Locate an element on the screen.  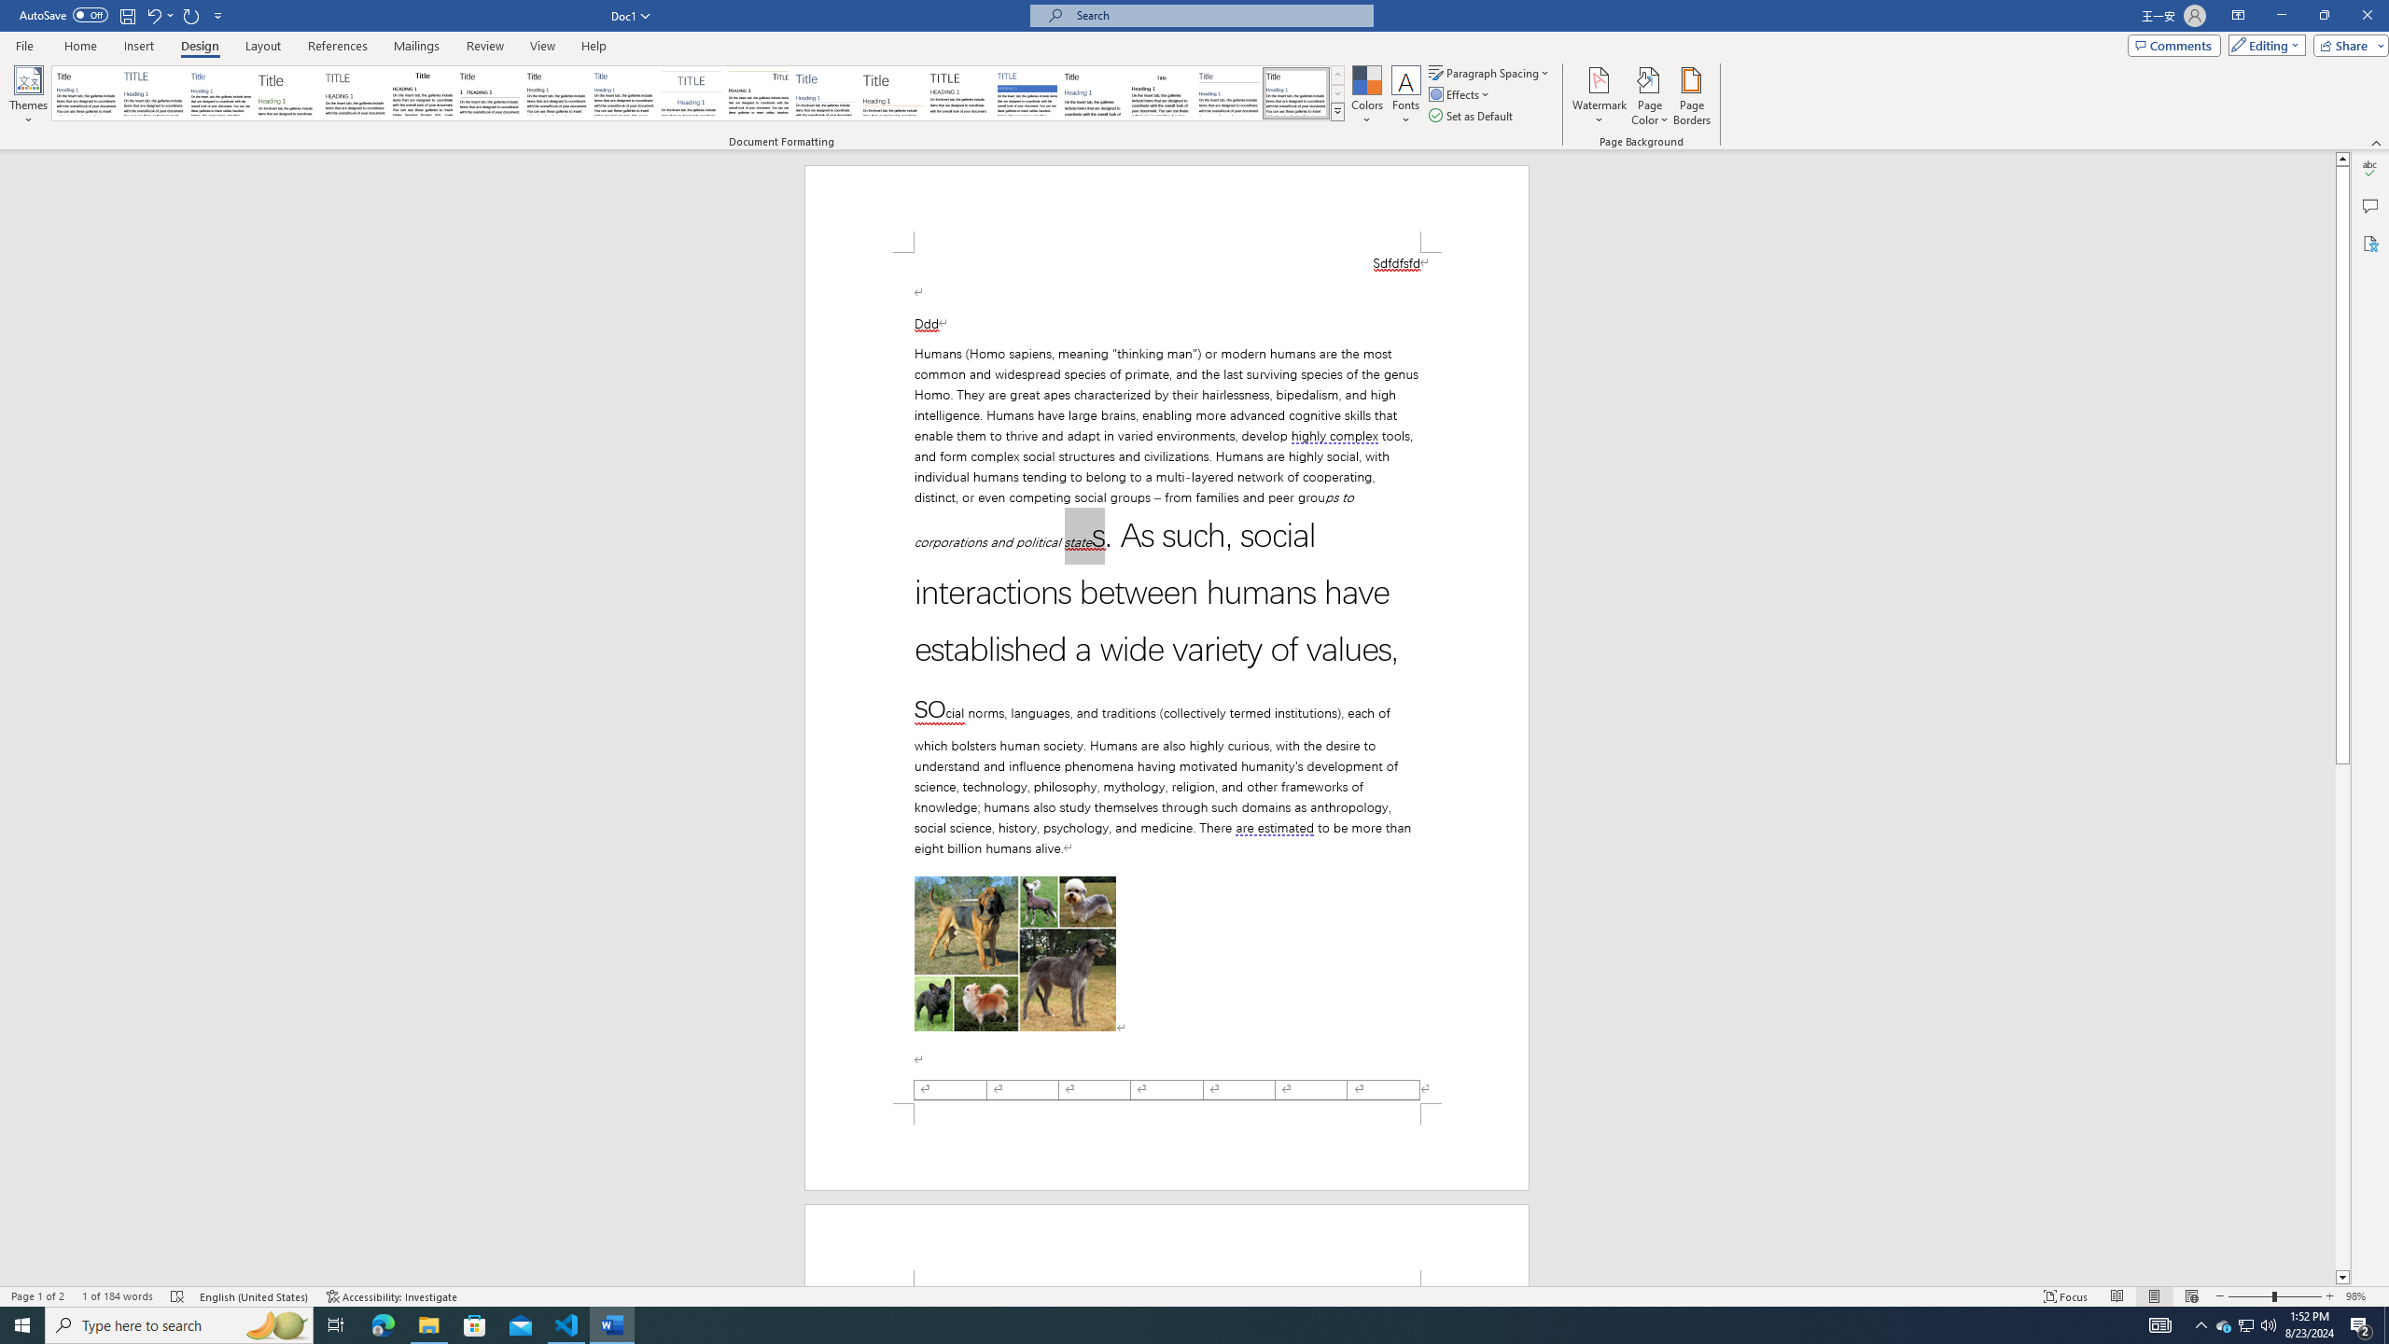
Minimize is located at coordinates (2281, 16).